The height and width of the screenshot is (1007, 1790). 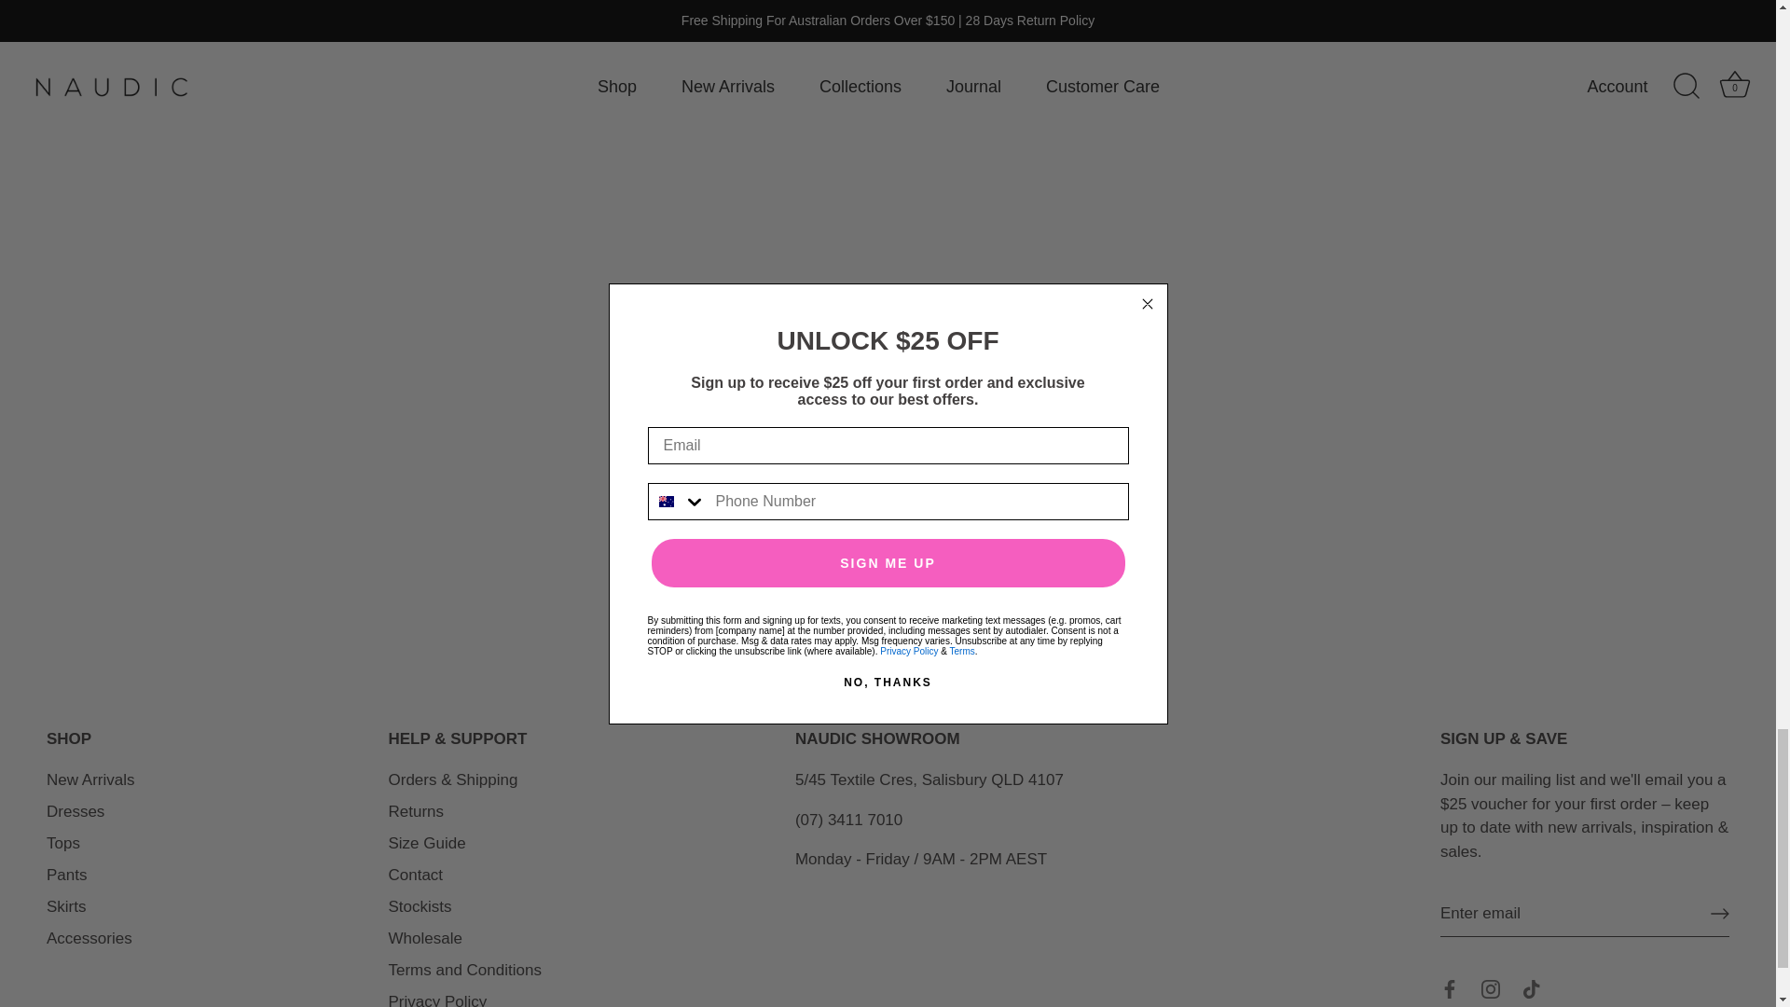 I want to click on RIGHT ARROW LONG, so click(x=1719, y=862).